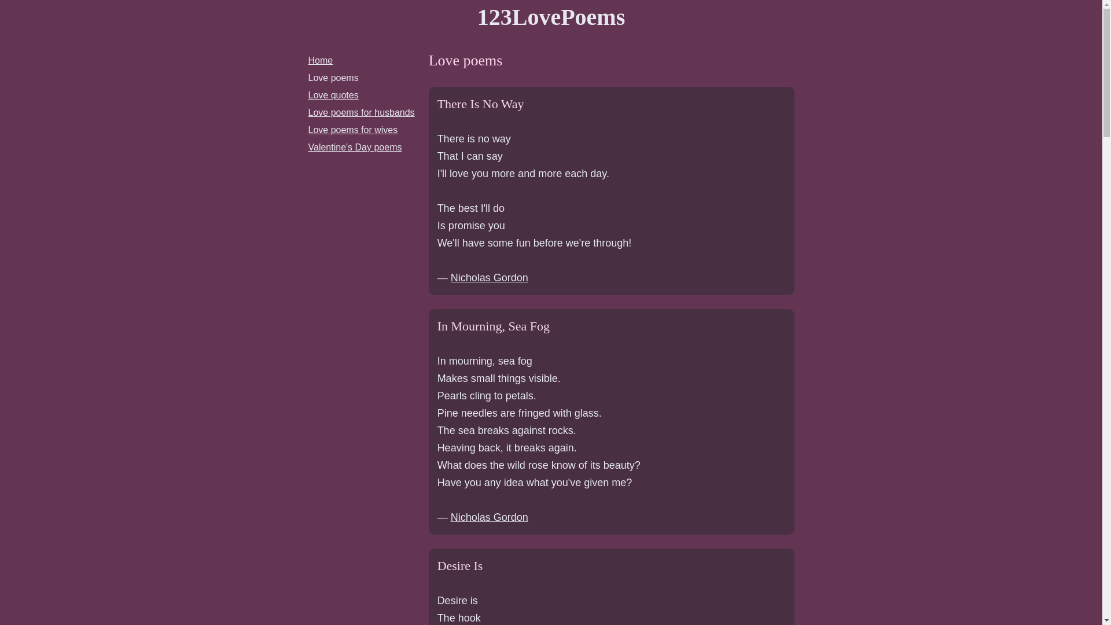  I want to click on Home, so click(321, 60).